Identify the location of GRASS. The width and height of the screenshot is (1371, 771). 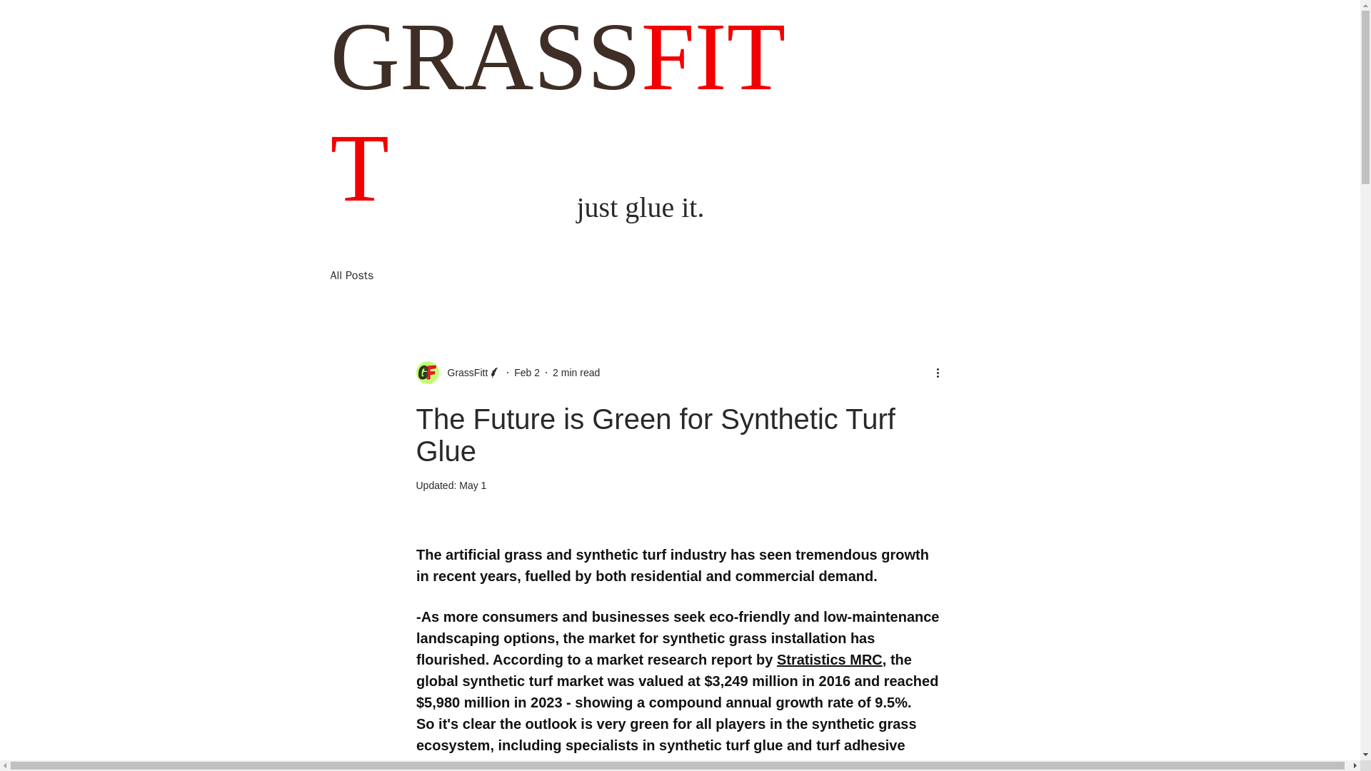
(485, 57).